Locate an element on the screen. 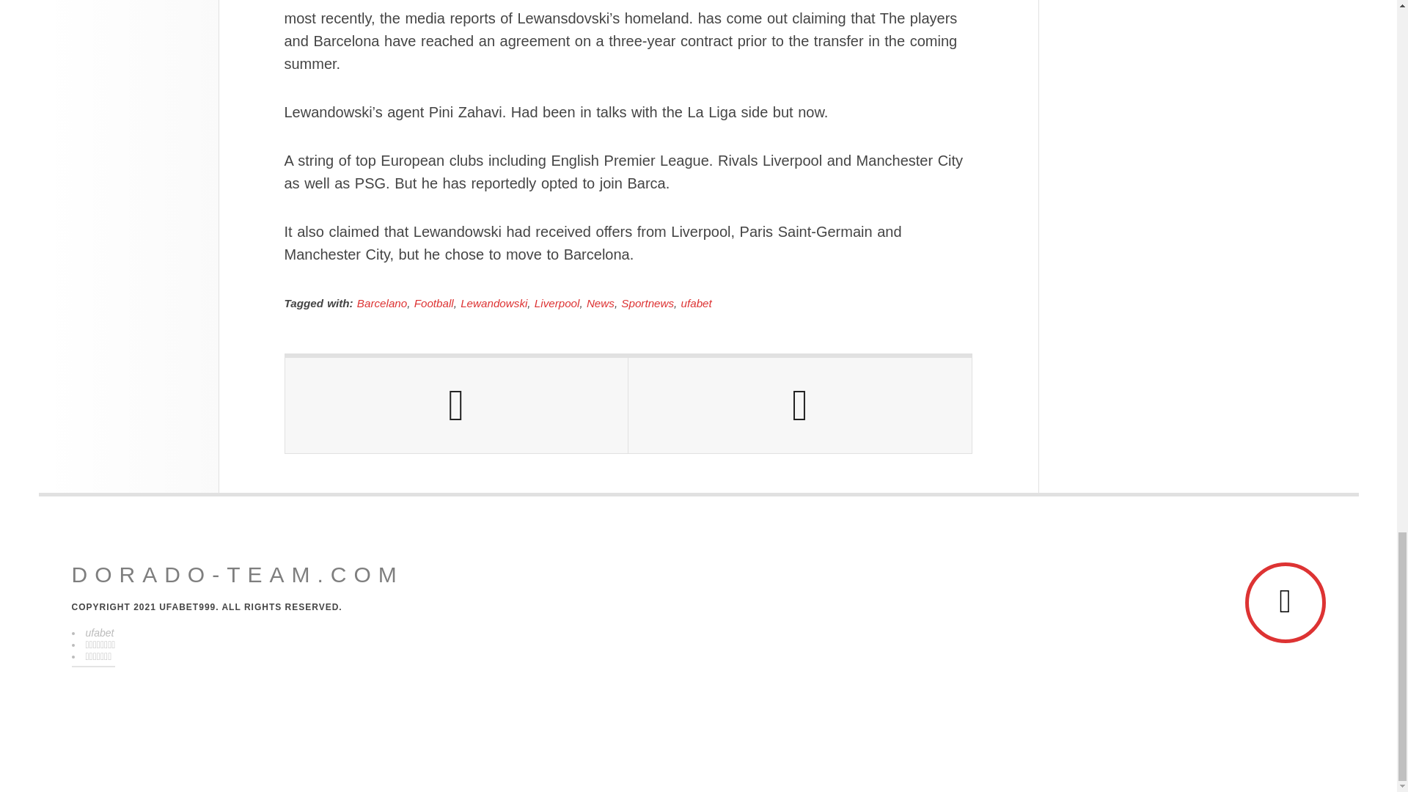 The height and width of the screenshot is (792, 1408). dorado-team is located at coordinates (238, 575).